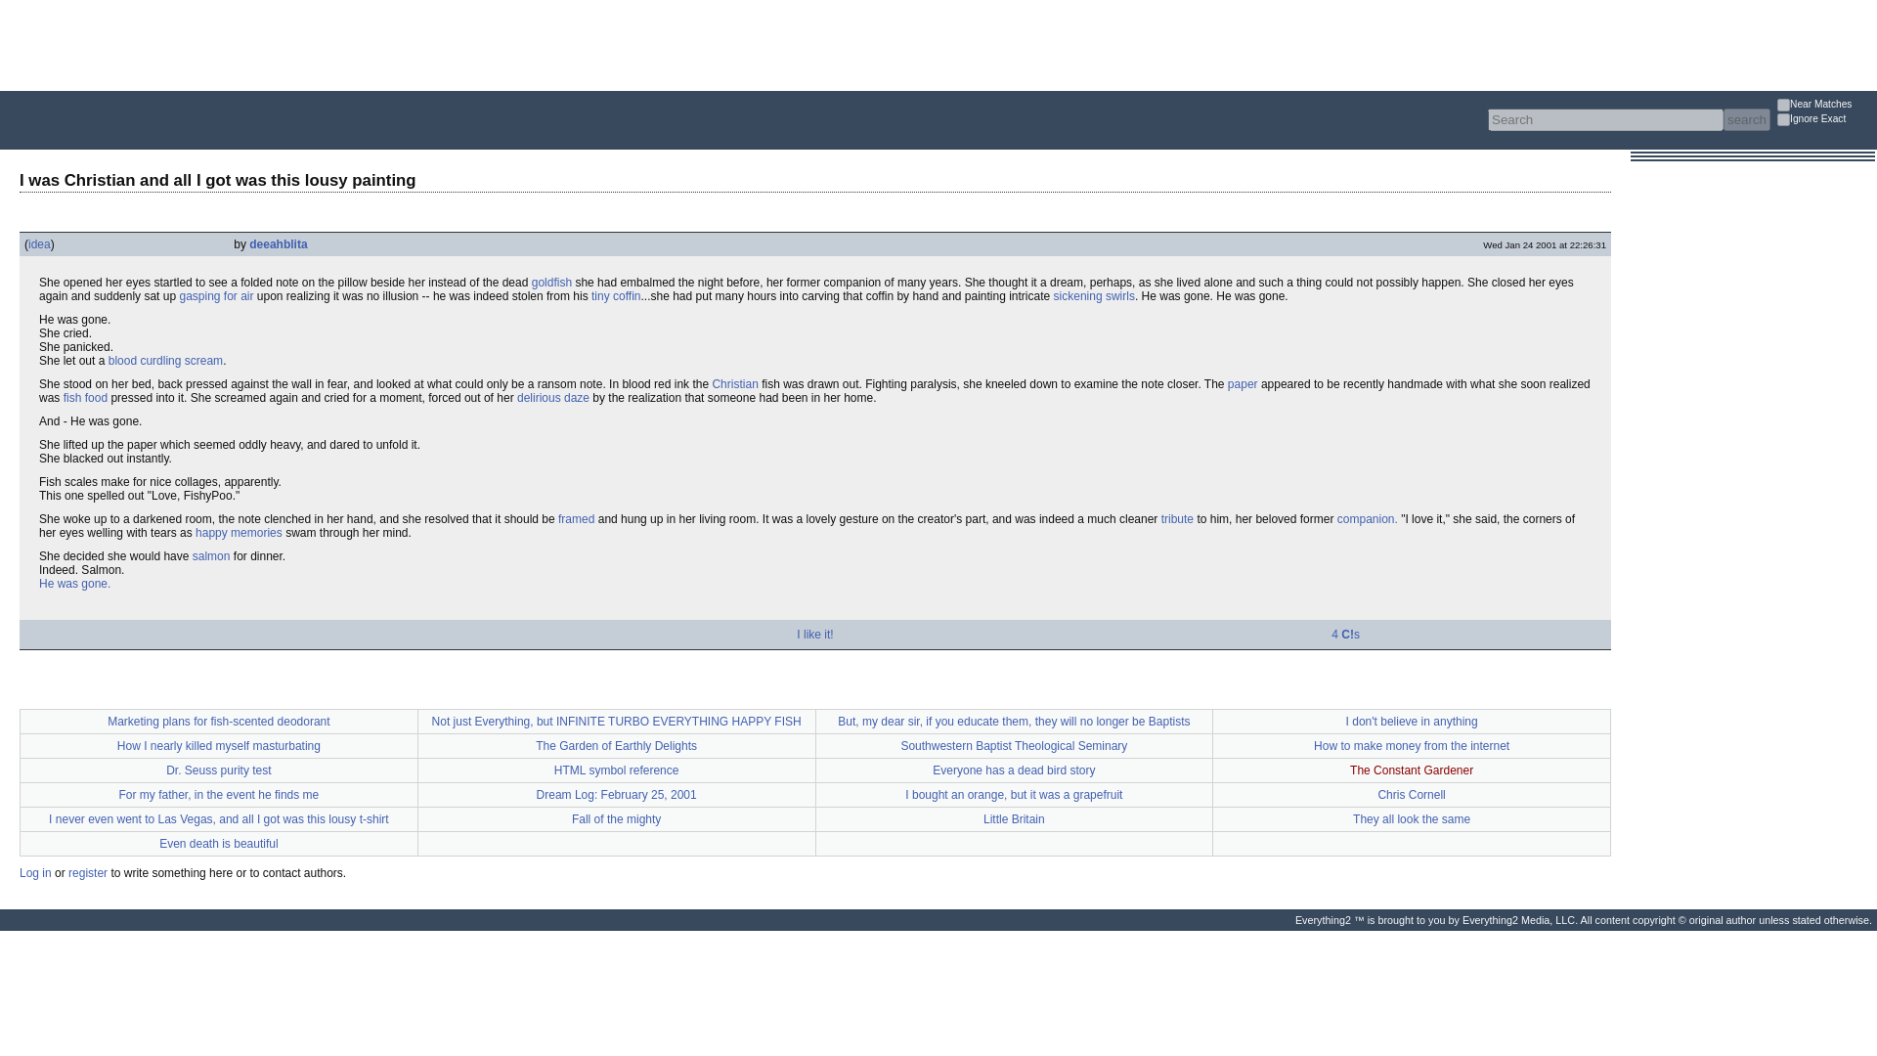 The width and height of the screenshot is (1877, 1056). What do you see at coordinates (166, 360) in the screenshot?
I see `blood curdling scream` at bounding box center [166, 360].